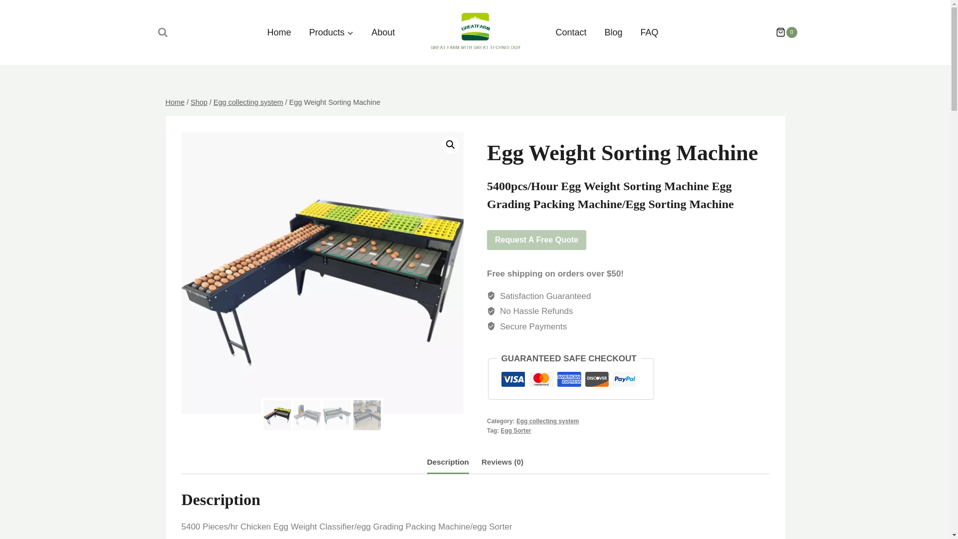 Image resolution: width=958 pixels, height=539 pixels. Describe the element at coordinates (548, 421) in the screenshot. I see `Egg collecting system` at that location.